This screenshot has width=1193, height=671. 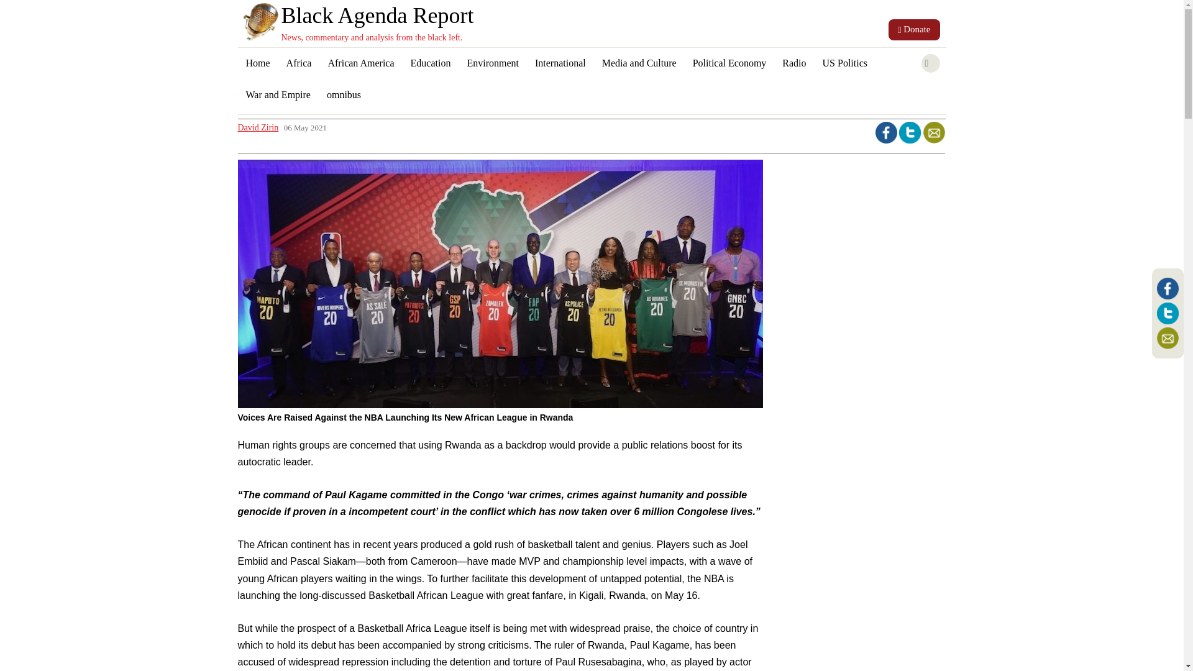 What do you see at coordinates (257, 63) in the screenshot?
I see `Home` at bounding box center [257, 63].